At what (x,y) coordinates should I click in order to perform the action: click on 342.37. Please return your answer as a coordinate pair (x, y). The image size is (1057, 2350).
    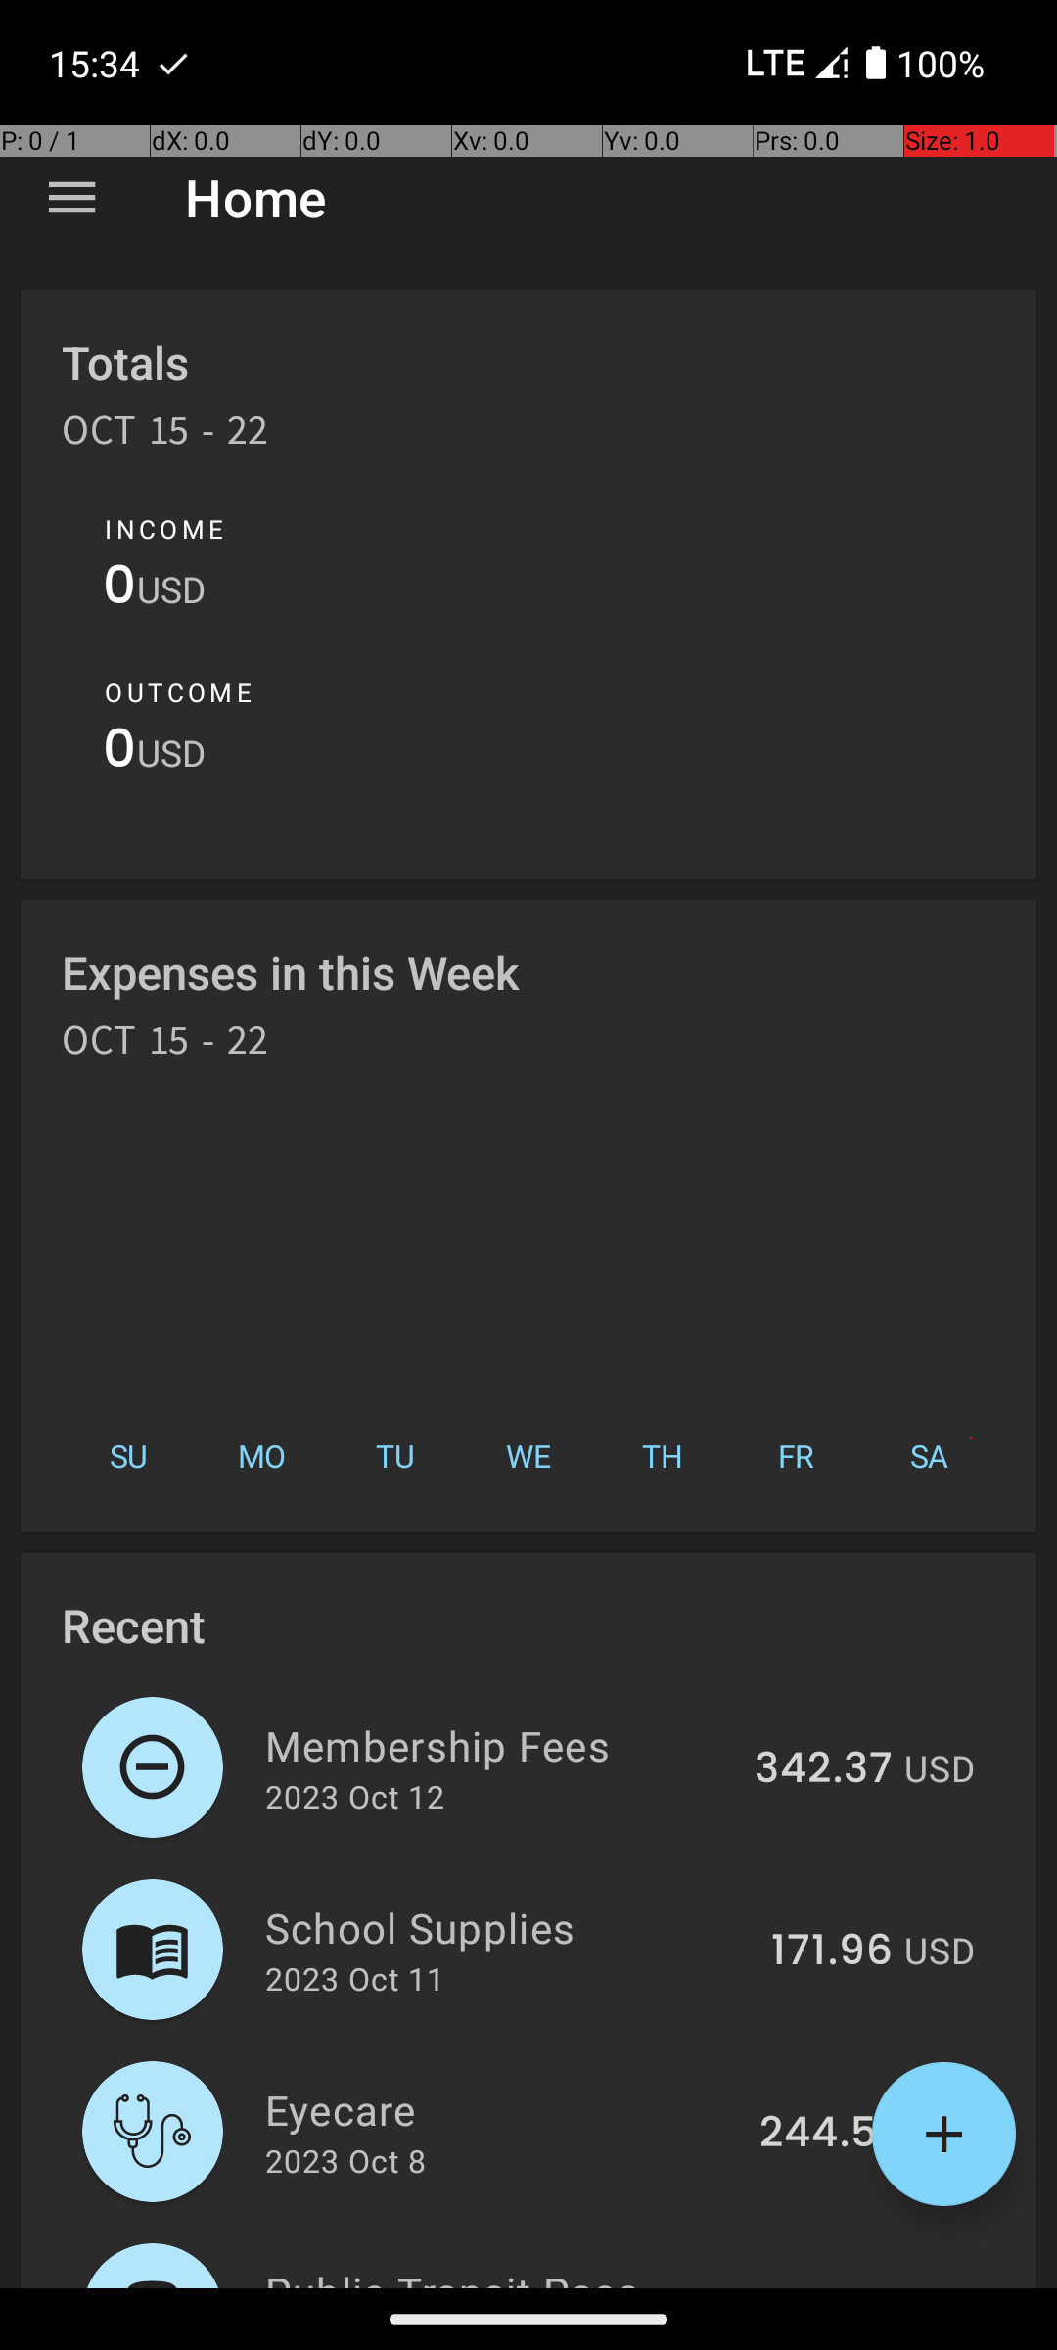
    Looking at the image, I should click on (823, 1769).